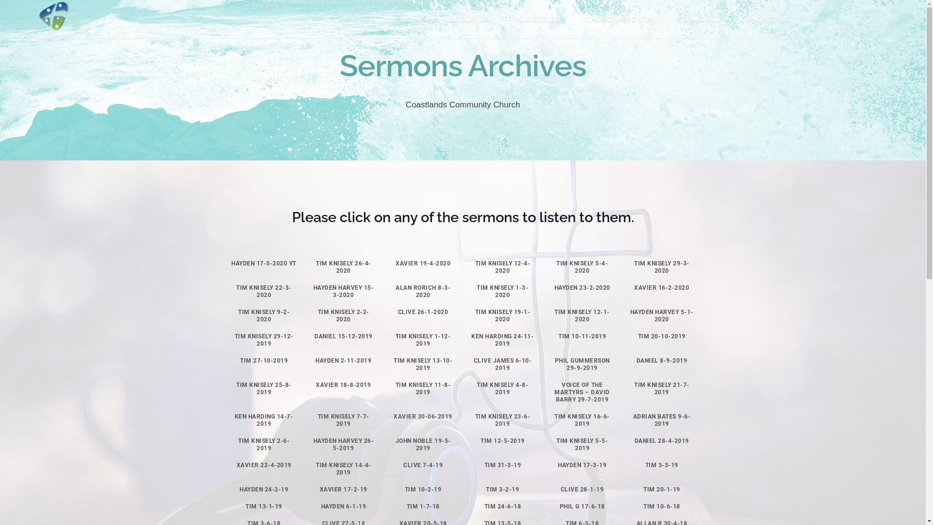  I want to click on TIM 12-5-2019, so click(502, 441).